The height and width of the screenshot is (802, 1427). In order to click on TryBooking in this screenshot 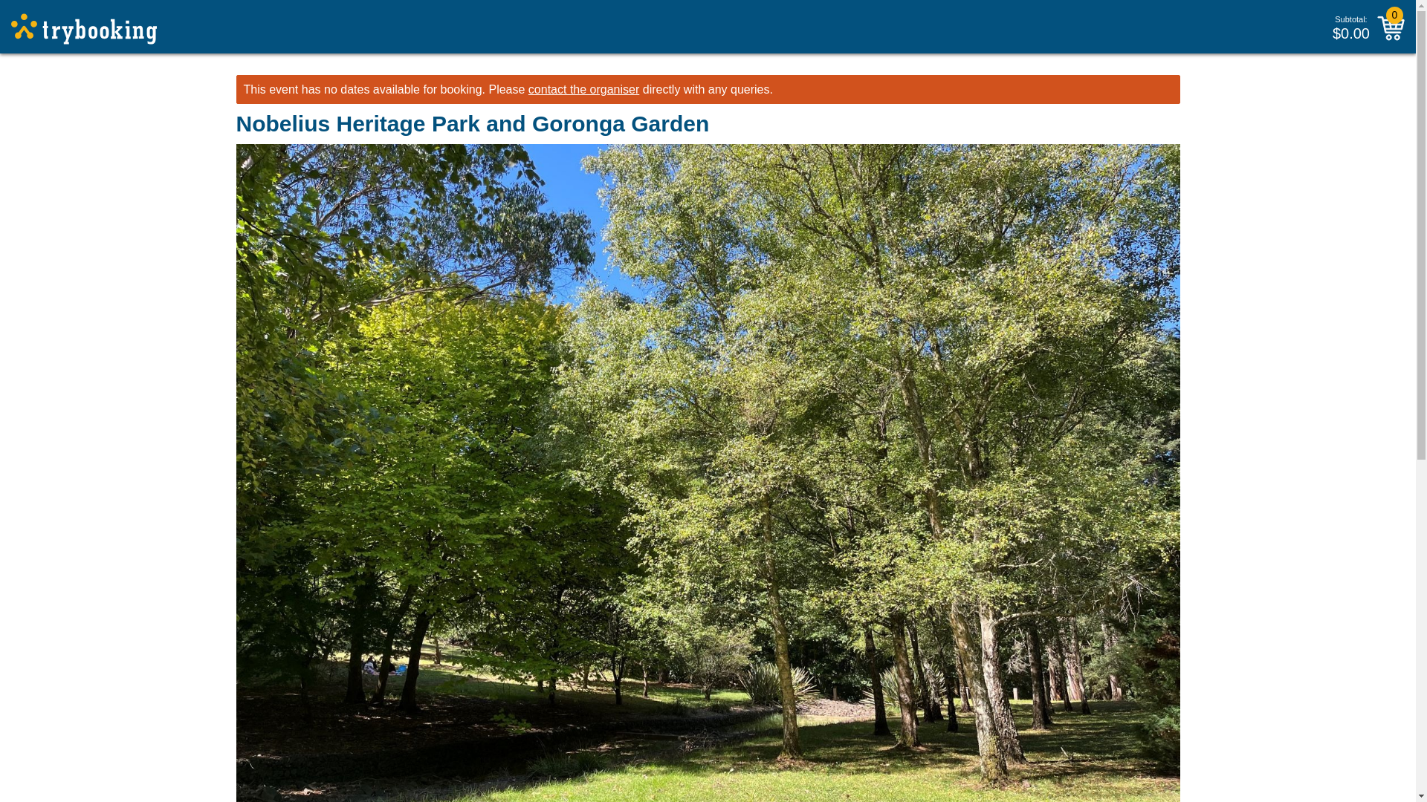, I will do `click(84, 29)`.